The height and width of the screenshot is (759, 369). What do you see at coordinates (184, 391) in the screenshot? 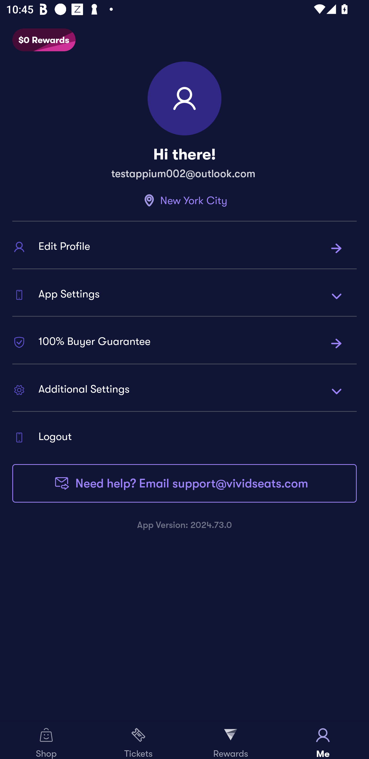
I see `Additional Settings ` at bounding box center [184, 391].